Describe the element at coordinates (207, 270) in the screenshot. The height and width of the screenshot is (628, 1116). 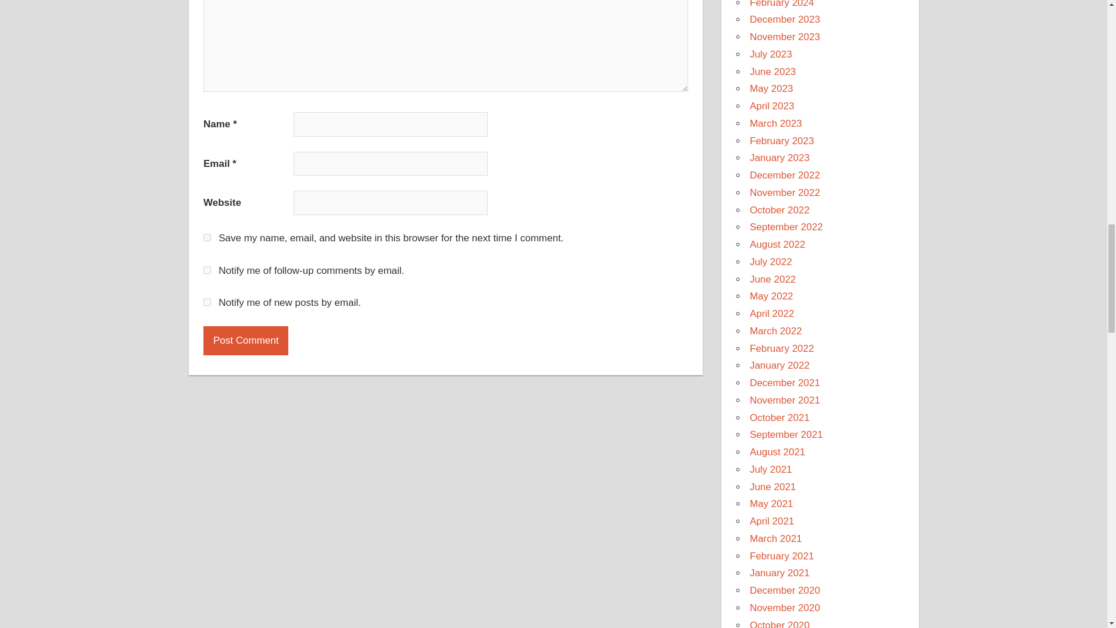
I see `subscribe` at that location.